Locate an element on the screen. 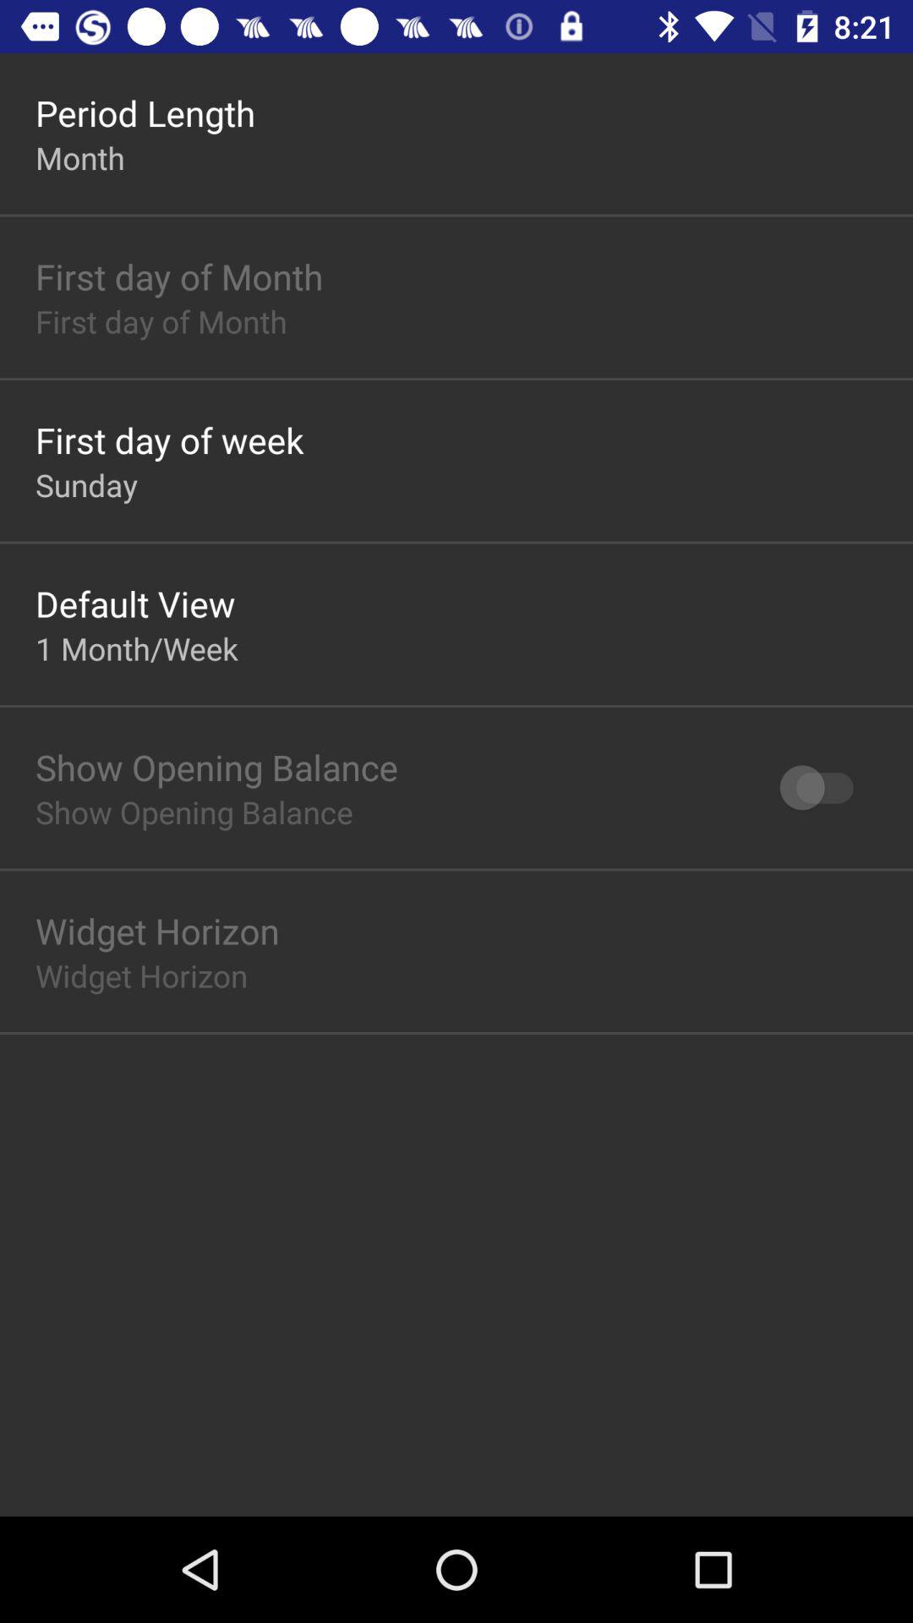  turn off 1 month/week item is located at coordinates (137, 648).